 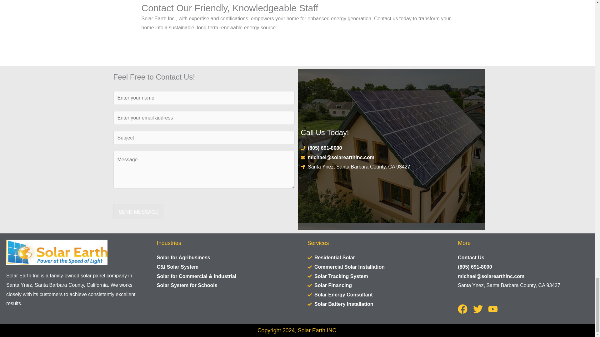 I want to click on SEND MESSAGE, so click(x=138, y=212).